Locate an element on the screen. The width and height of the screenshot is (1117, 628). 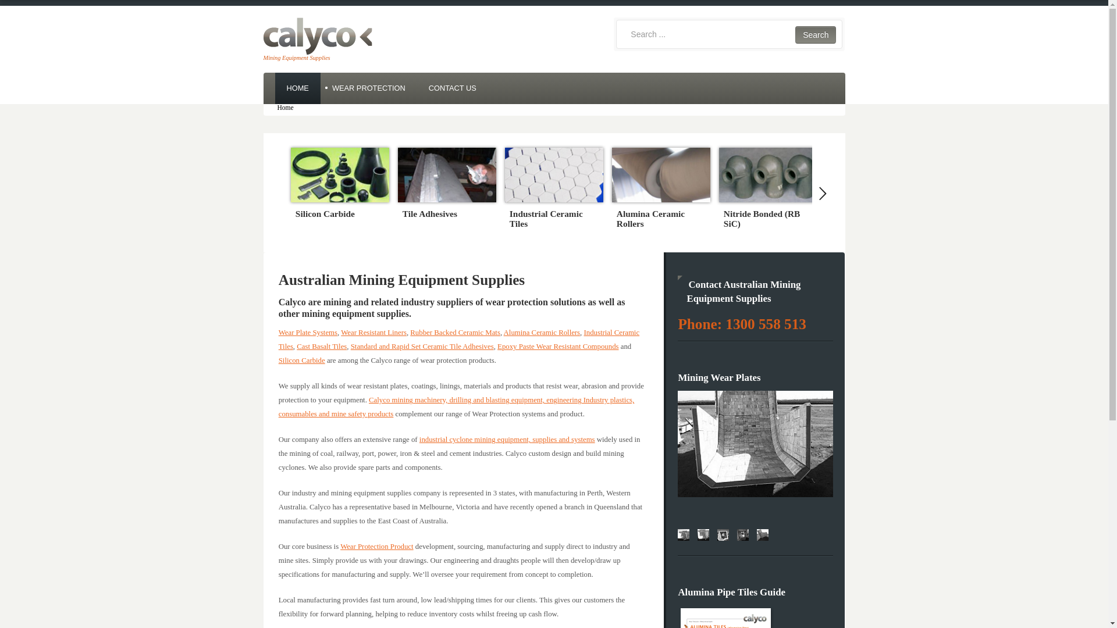
Silicon Carbide is located at coordinates (302, 361).